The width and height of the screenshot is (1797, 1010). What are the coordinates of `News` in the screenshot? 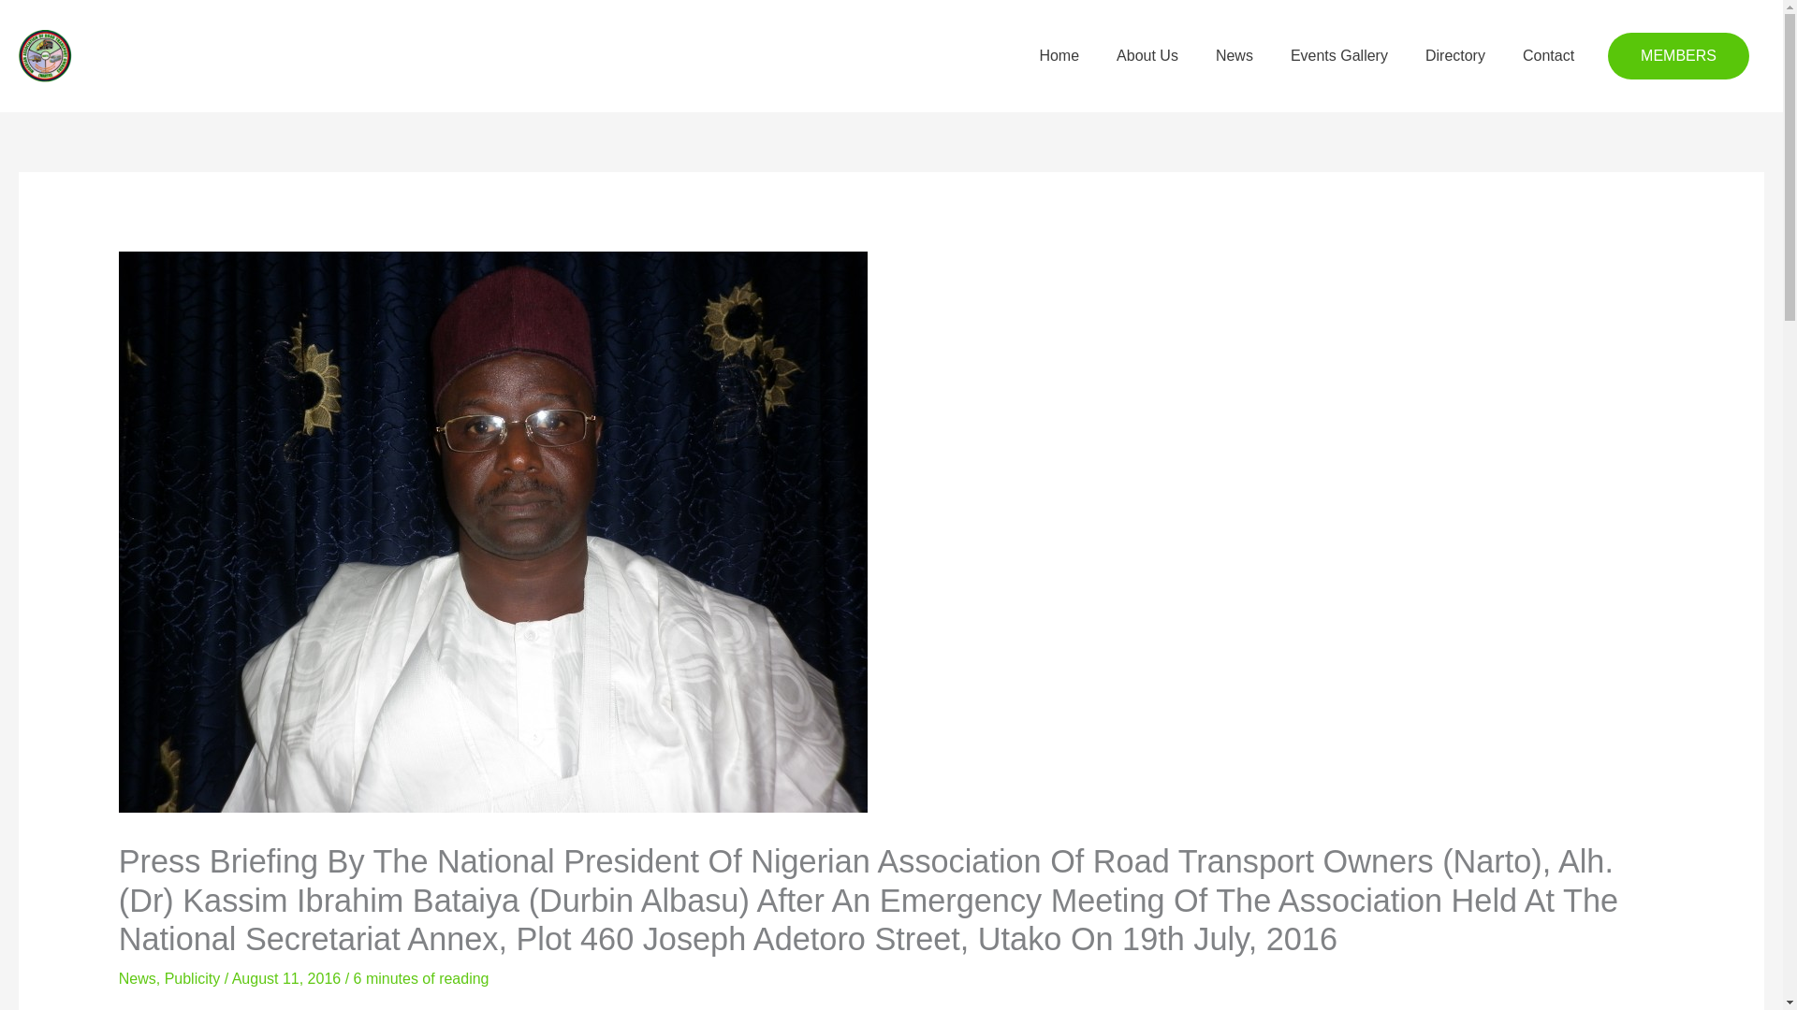 It's located at (1234, 56).